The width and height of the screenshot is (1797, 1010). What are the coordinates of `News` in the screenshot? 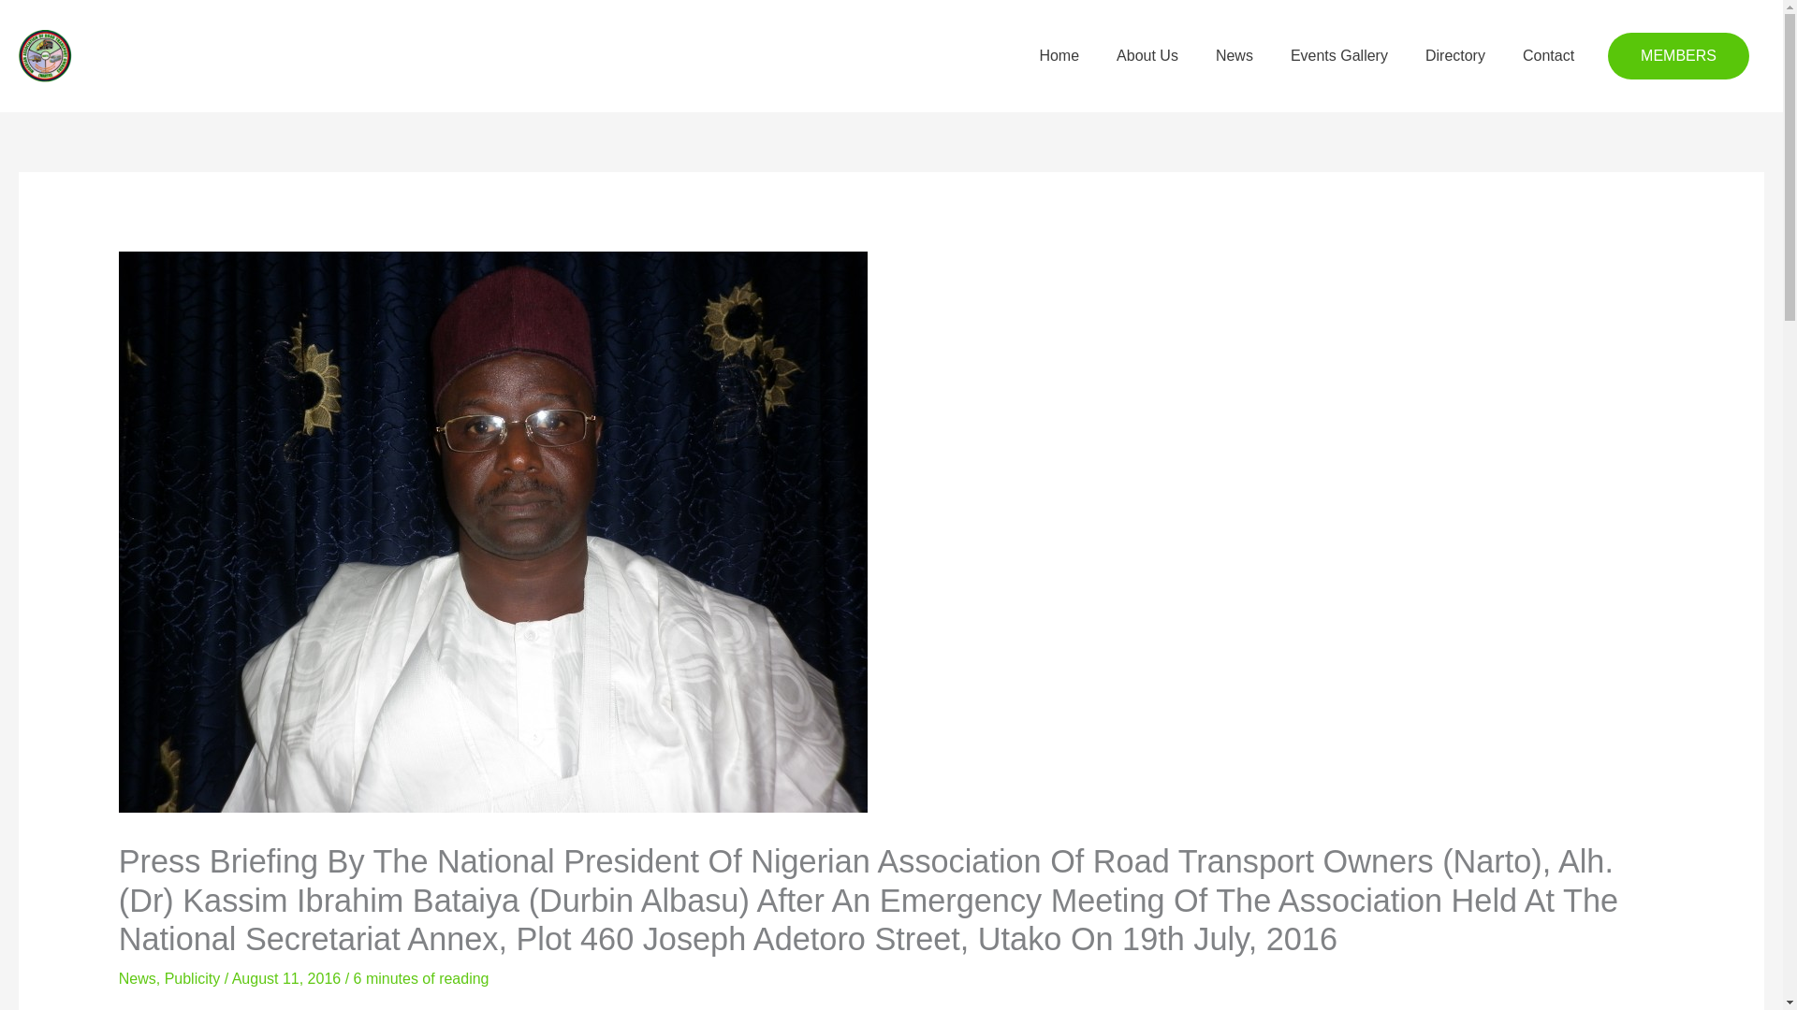 It's located at (1234, 56).